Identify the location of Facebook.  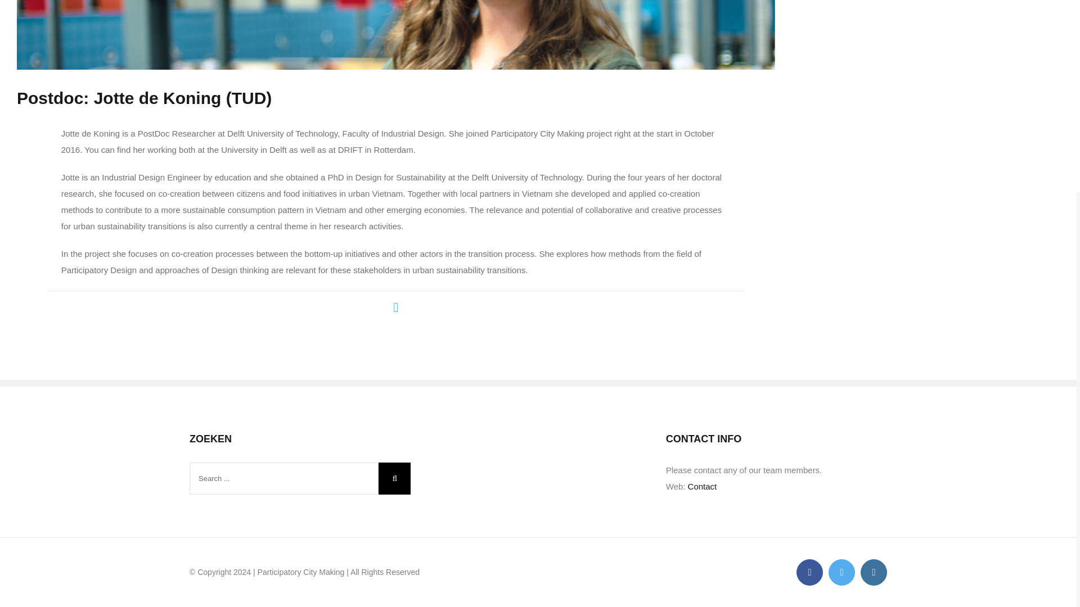
(810, 572).